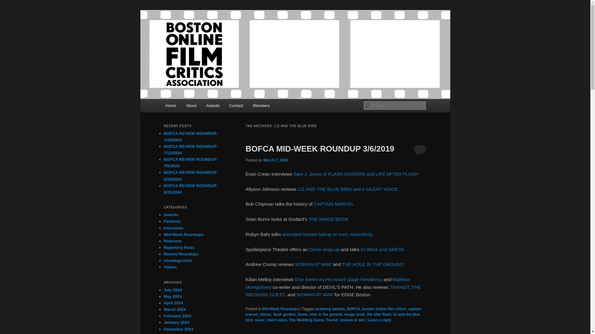 The width and height of the screenshot is (595, 334). I want to click on Kilian Melloy's interview with Matthew Montgomery, so click(327, 283).